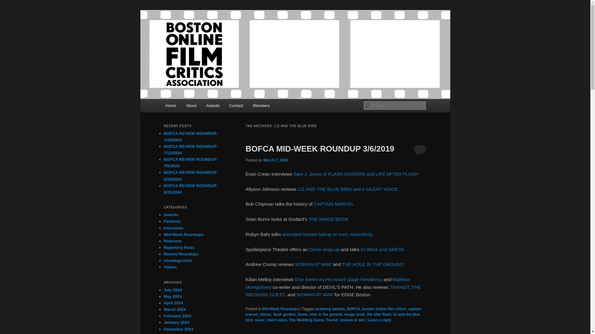 The width and height of the screenshot is (595, 334). I want to click on Kilian Melloy's interview with Matthew Montgomery, so click(327, 283).